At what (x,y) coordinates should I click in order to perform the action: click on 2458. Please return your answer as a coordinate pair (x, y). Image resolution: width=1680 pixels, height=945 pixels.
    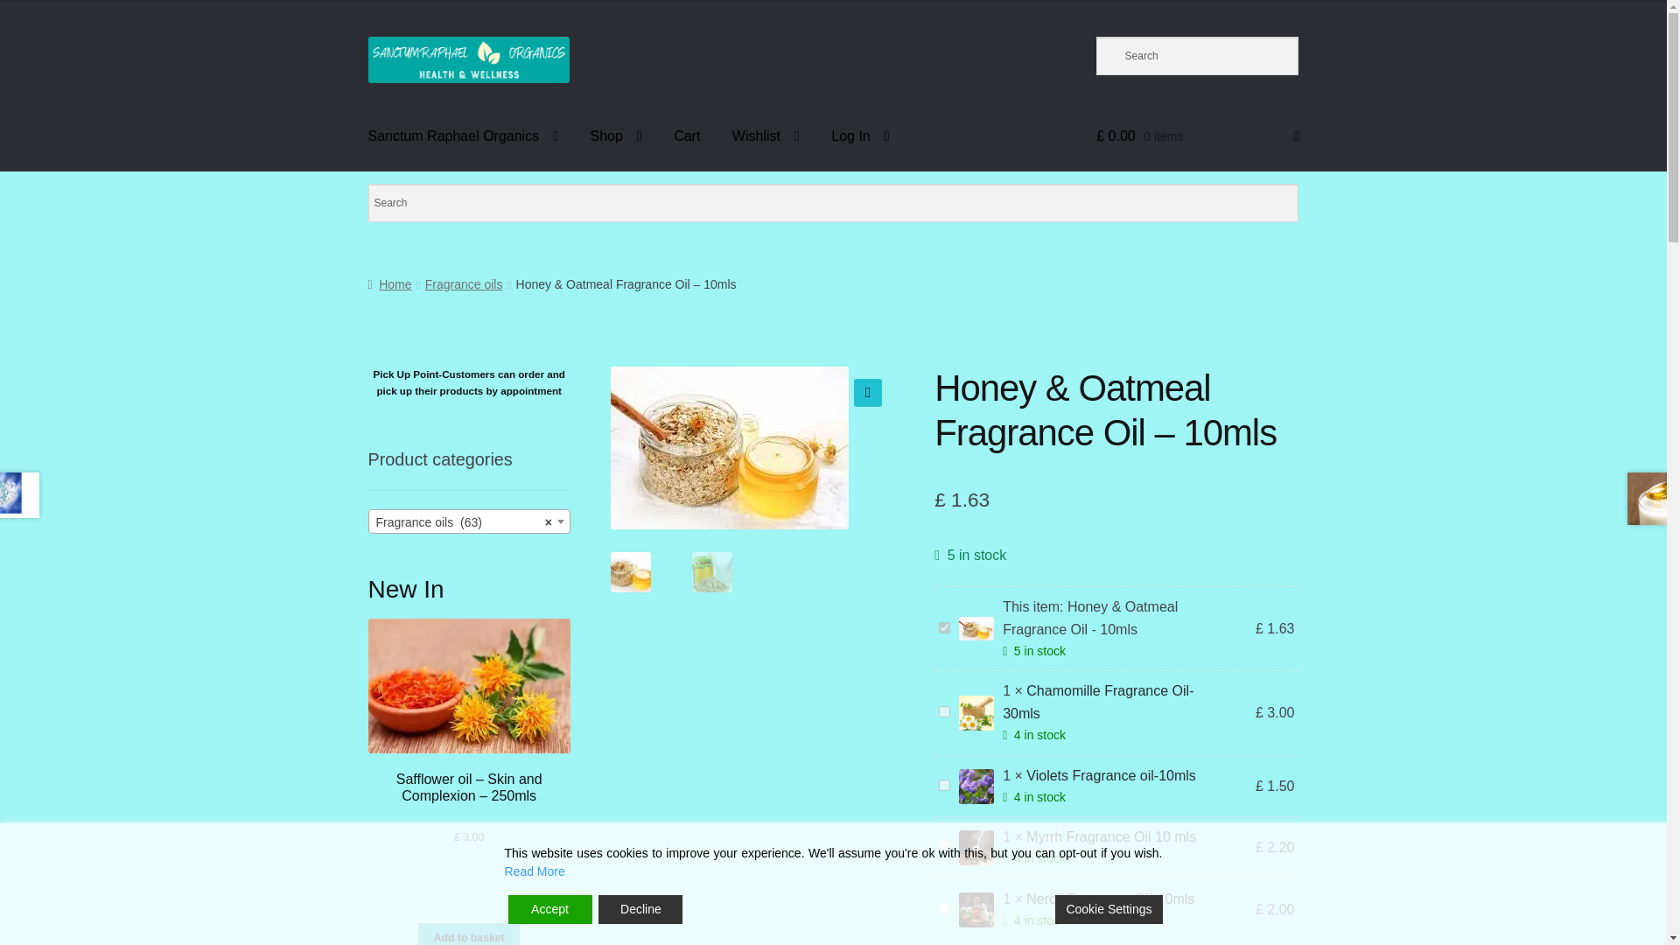
    Looking at the image, I should click on (945, 908).